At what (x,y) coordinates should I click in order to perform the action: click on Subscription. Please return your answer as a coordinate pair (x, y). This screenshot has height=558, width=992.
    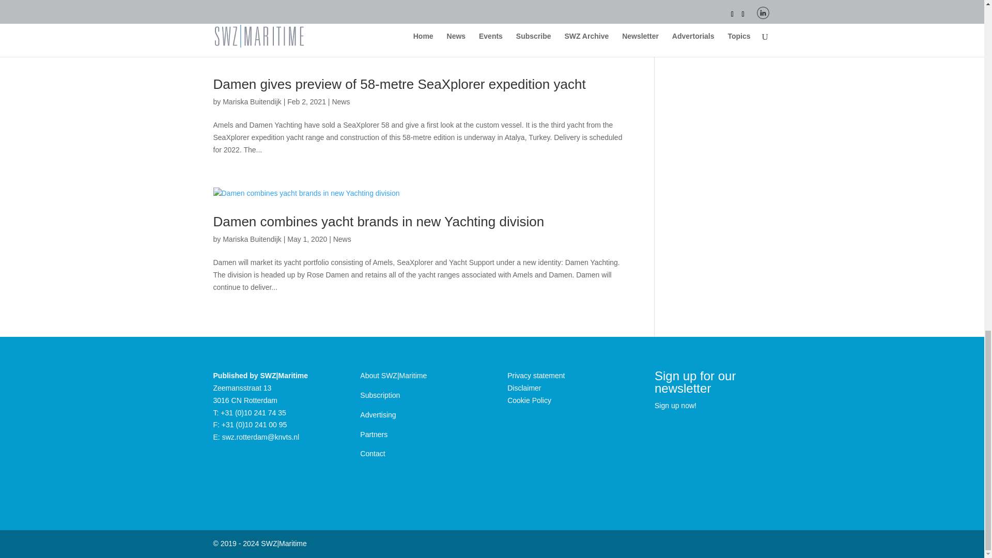
    Looking at the image, I should click on (379, 395).